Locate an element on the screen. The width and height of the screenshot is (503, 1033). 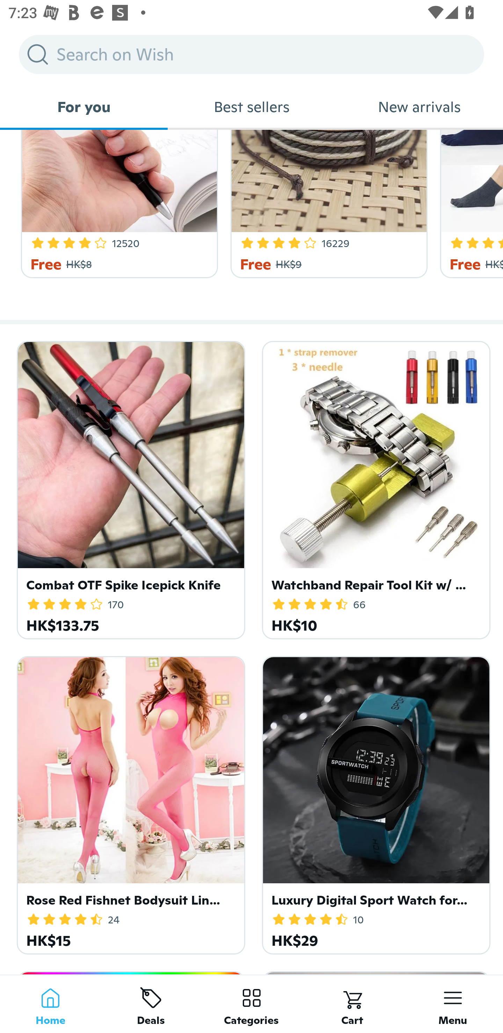
Home is located at coordinates (50, 1004).